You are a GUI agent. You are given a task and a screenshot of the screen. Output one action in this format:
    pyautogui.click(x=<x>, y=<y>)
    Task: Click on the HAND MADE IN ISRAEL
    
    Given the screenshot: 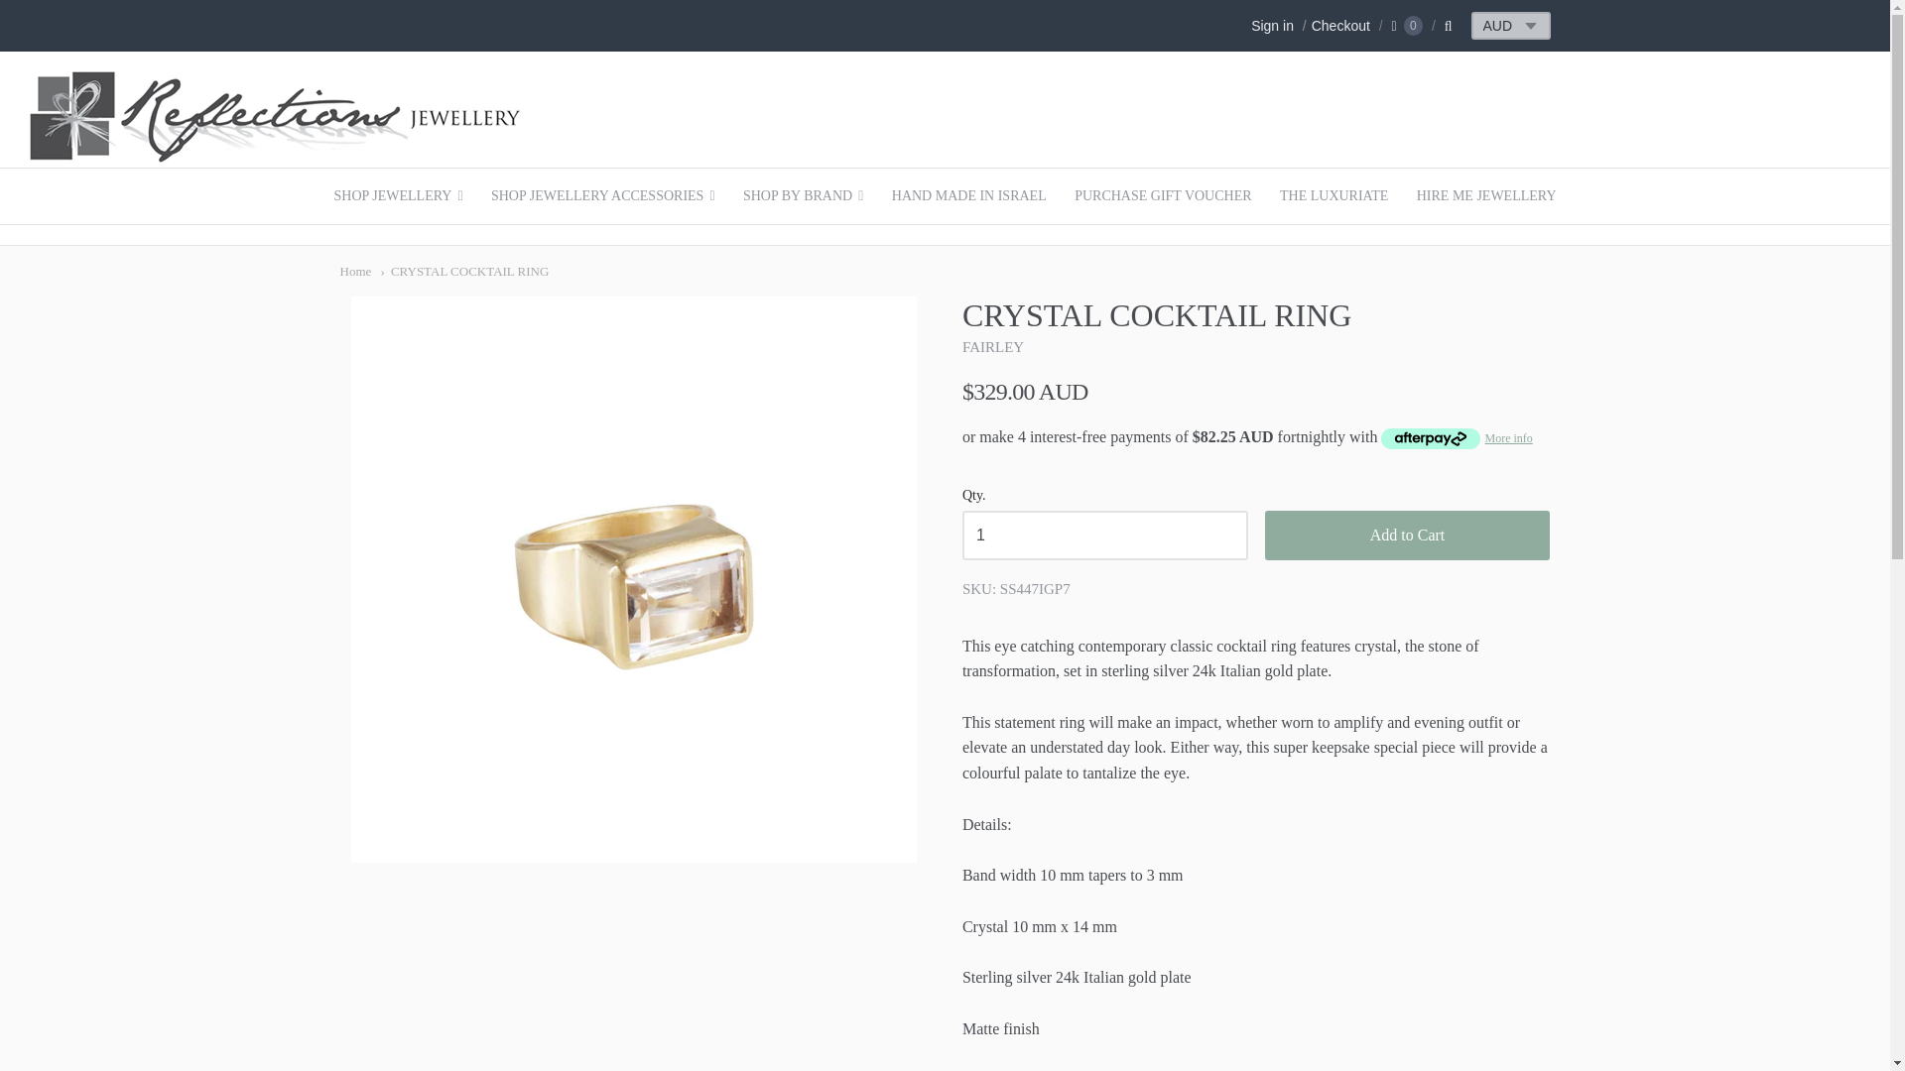 What is the action you would take?
    pyautogui.click(x=969, y=194)
    